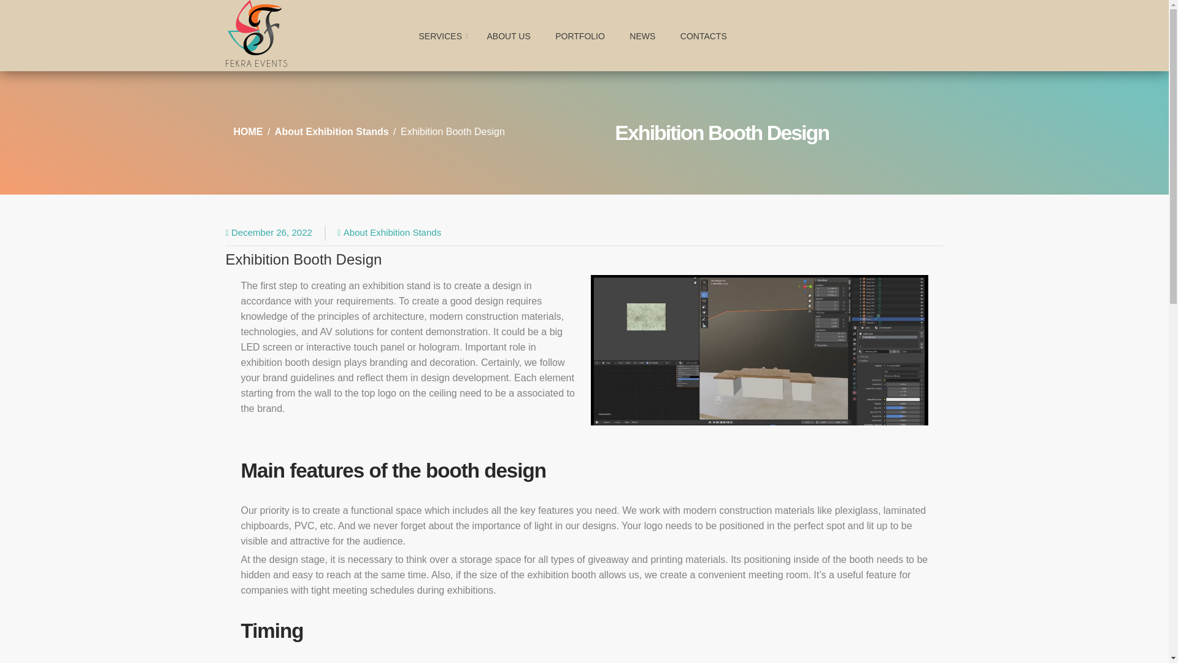  I want to click on December 26, 2022, so click(271, 232).